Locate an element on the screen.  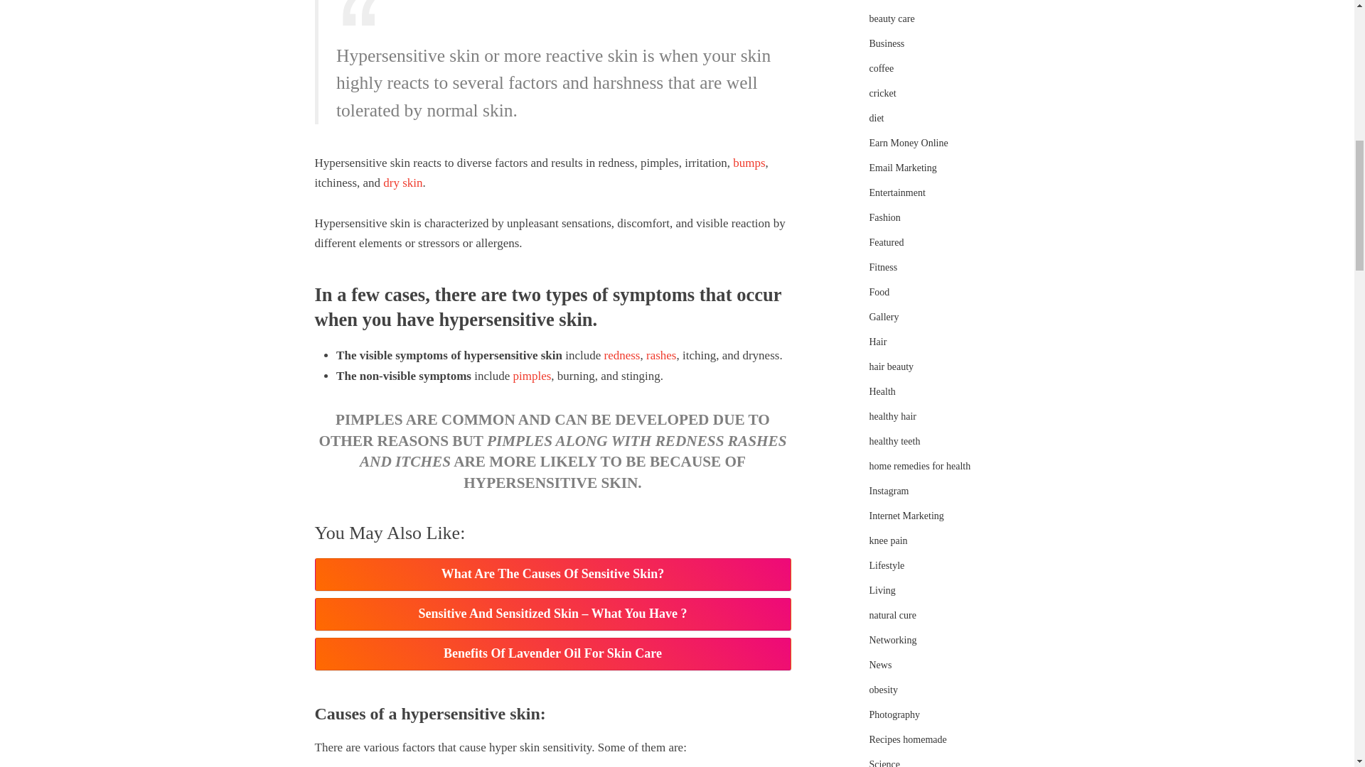
bumps is located at coordinates (749, 163).